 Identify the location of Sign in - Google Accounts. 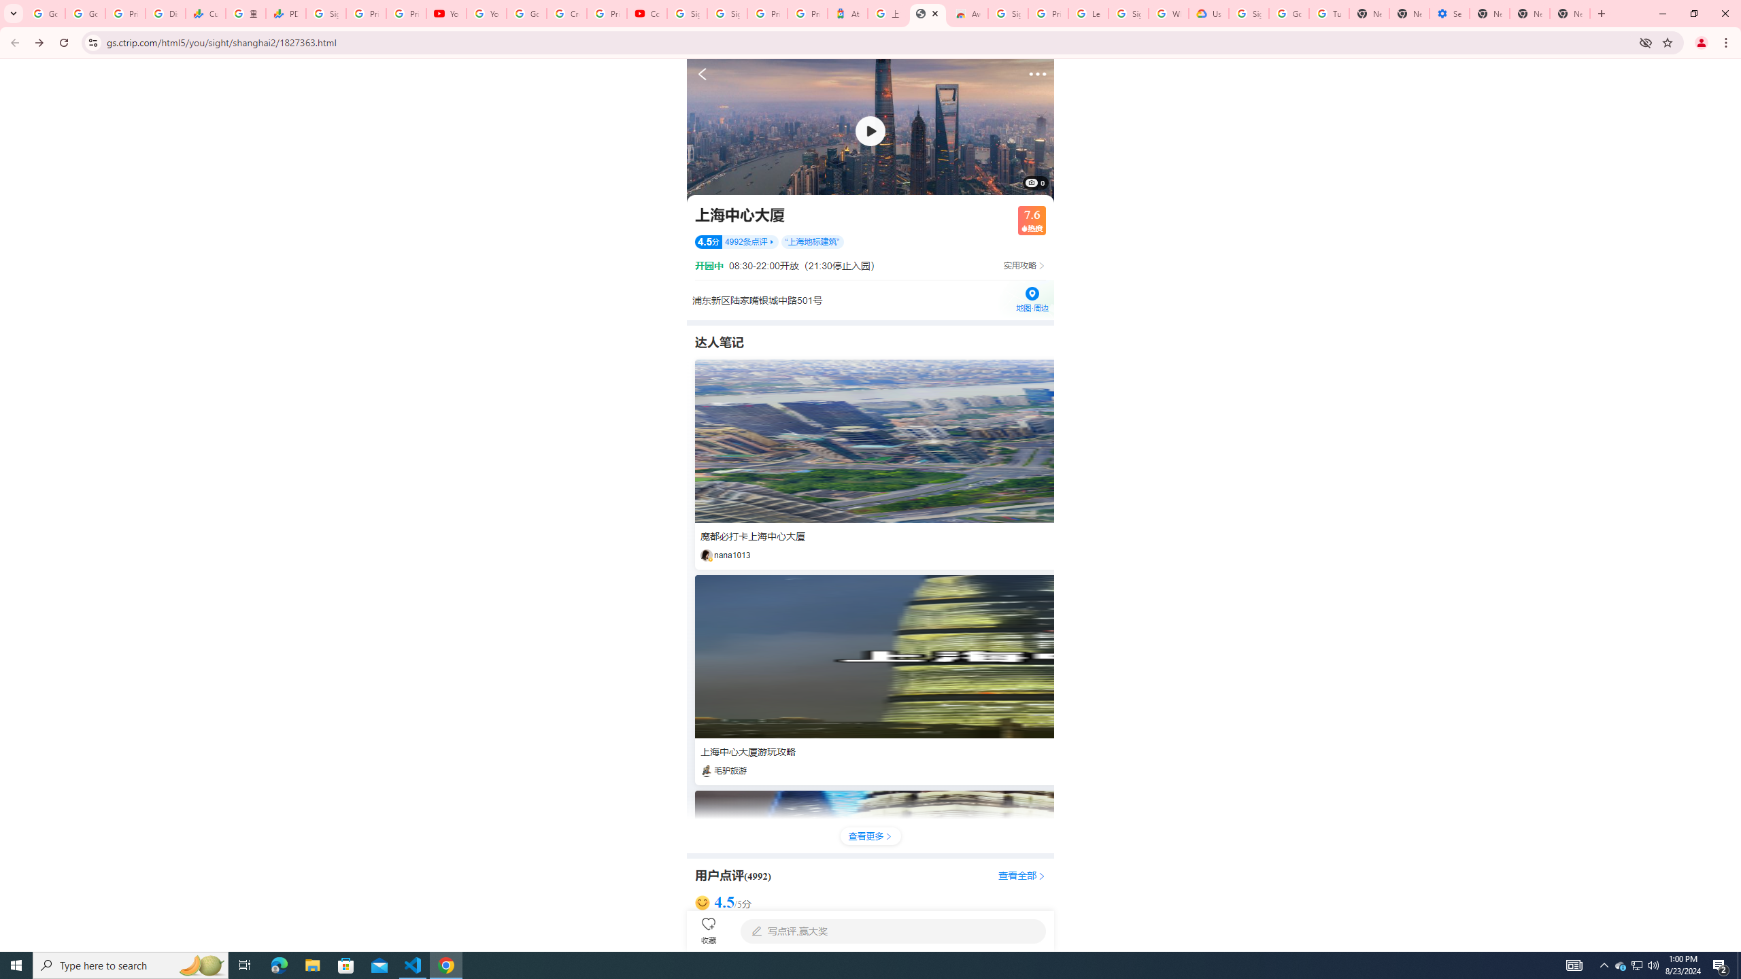
(1008, 14).